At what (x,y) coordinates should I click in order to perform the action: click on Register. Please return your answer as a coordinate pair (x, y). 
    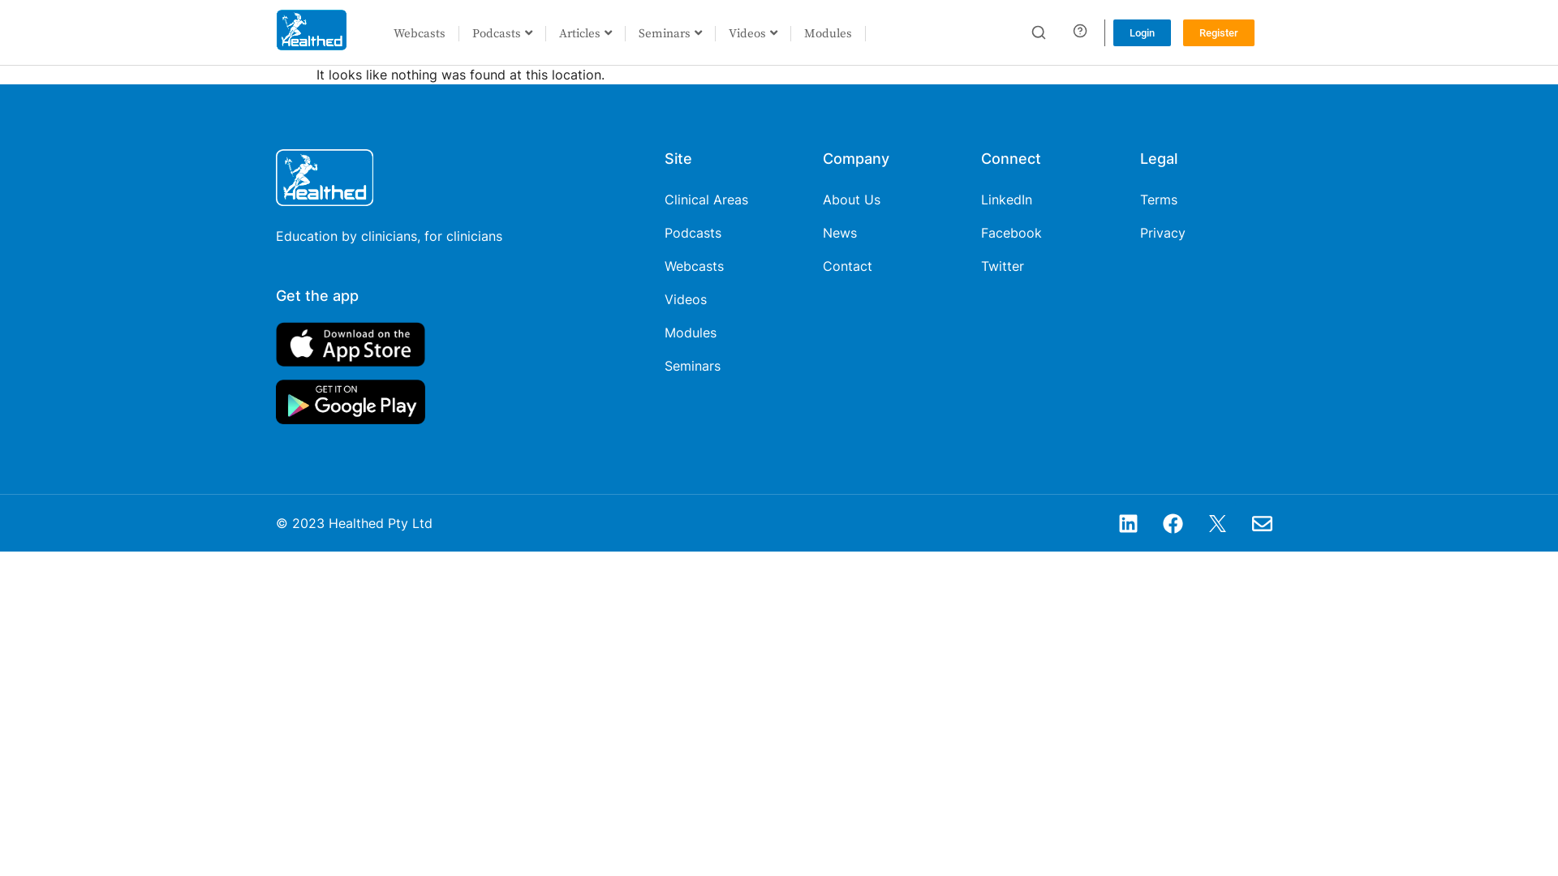
    Looking at the image, I should click on (1219, 32).